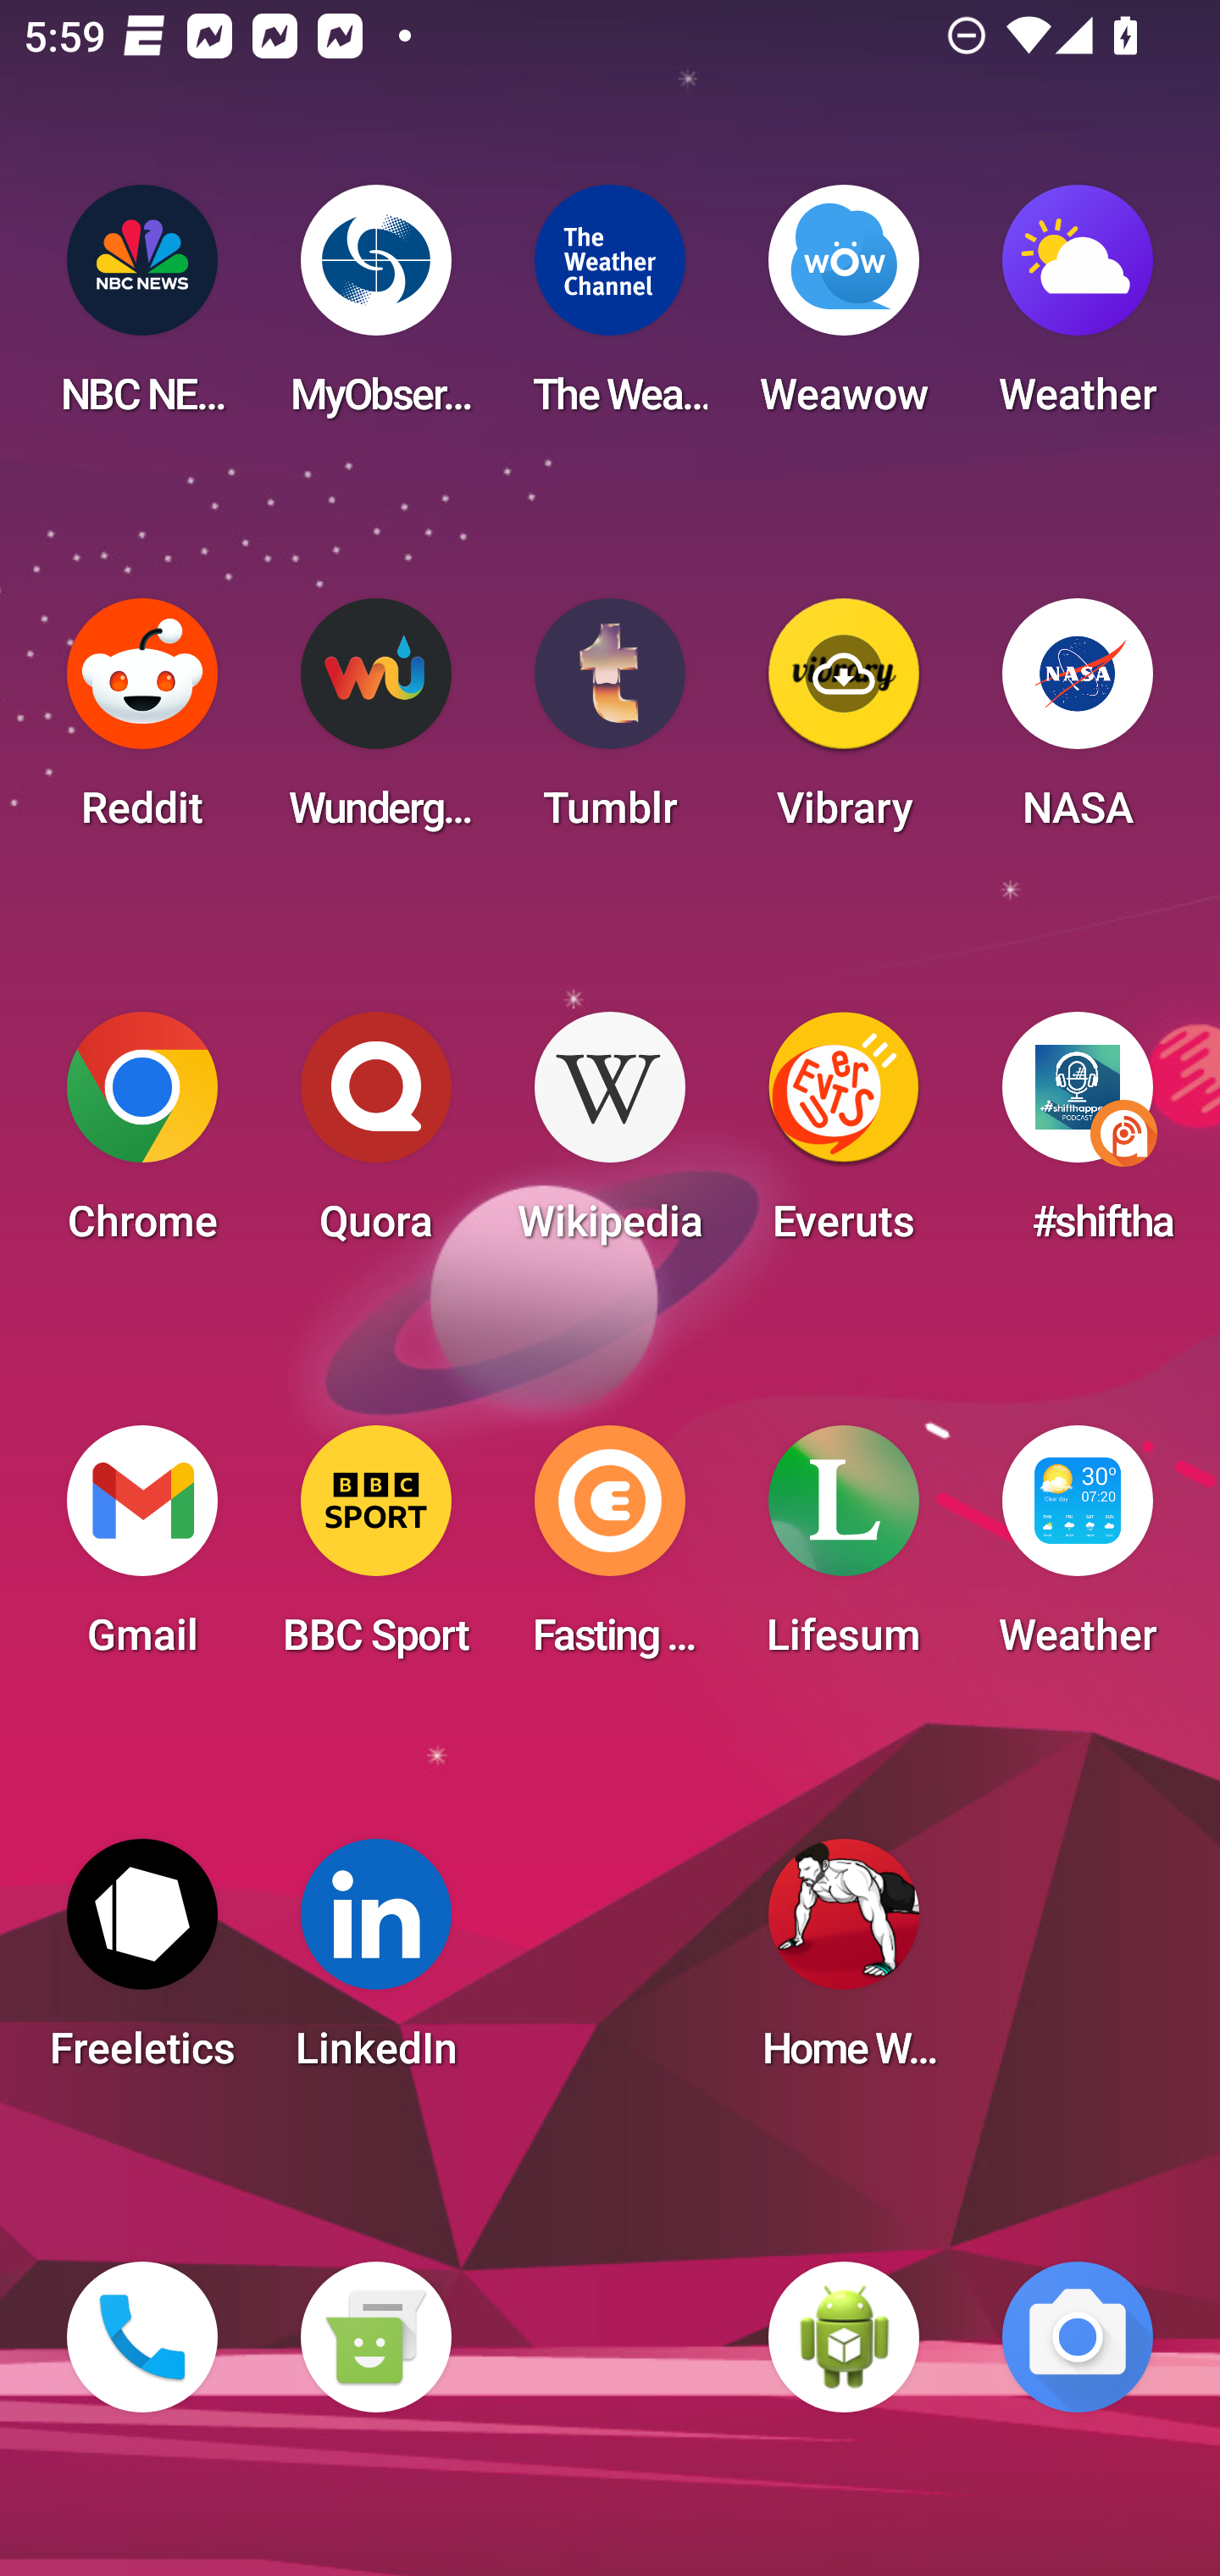 This screenshot has height=2576, width=1220. What do you see at coordinates (844, 1964) in the screenshot?
I see `Home Workout` at bounding box center [844, 1964].